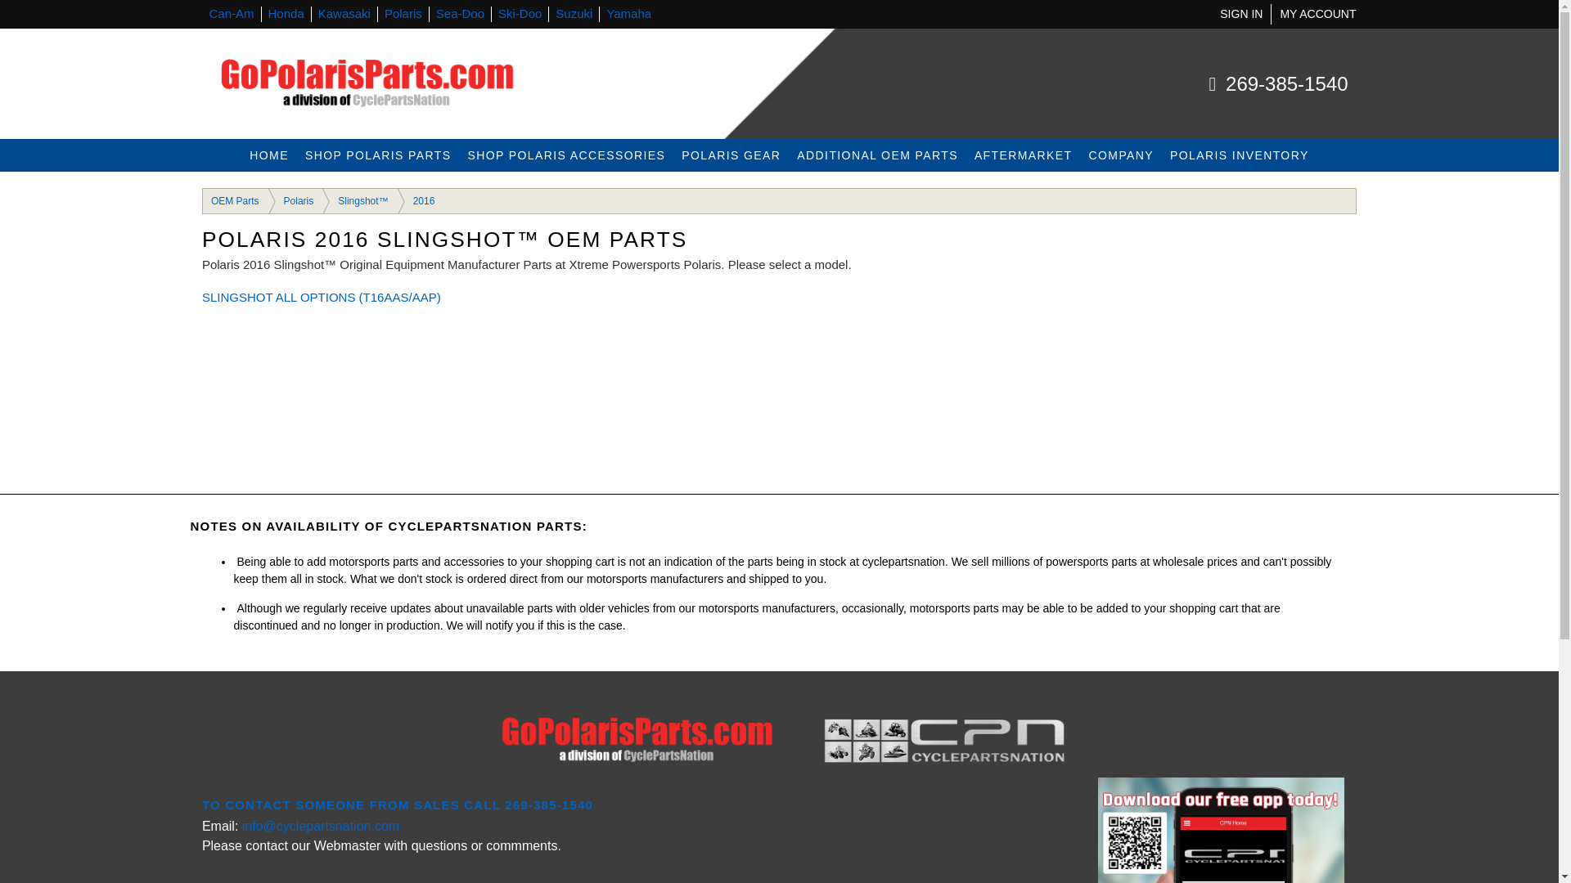 The height and width of the screenshot is (883, 1571). What do you see at coordinates (286, 13) in the screenshot?
I see `Honda` at bounding box center [286, 13].